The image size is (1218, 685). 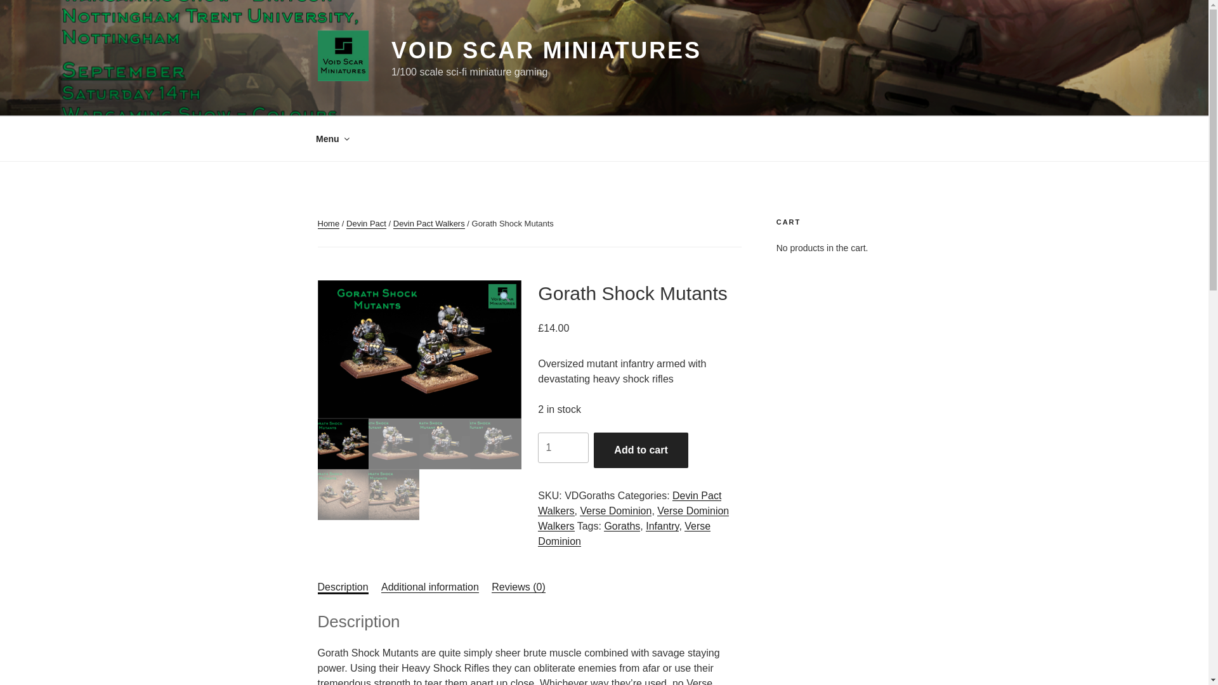 I want to click on Menu, so click(x=332, y=138).